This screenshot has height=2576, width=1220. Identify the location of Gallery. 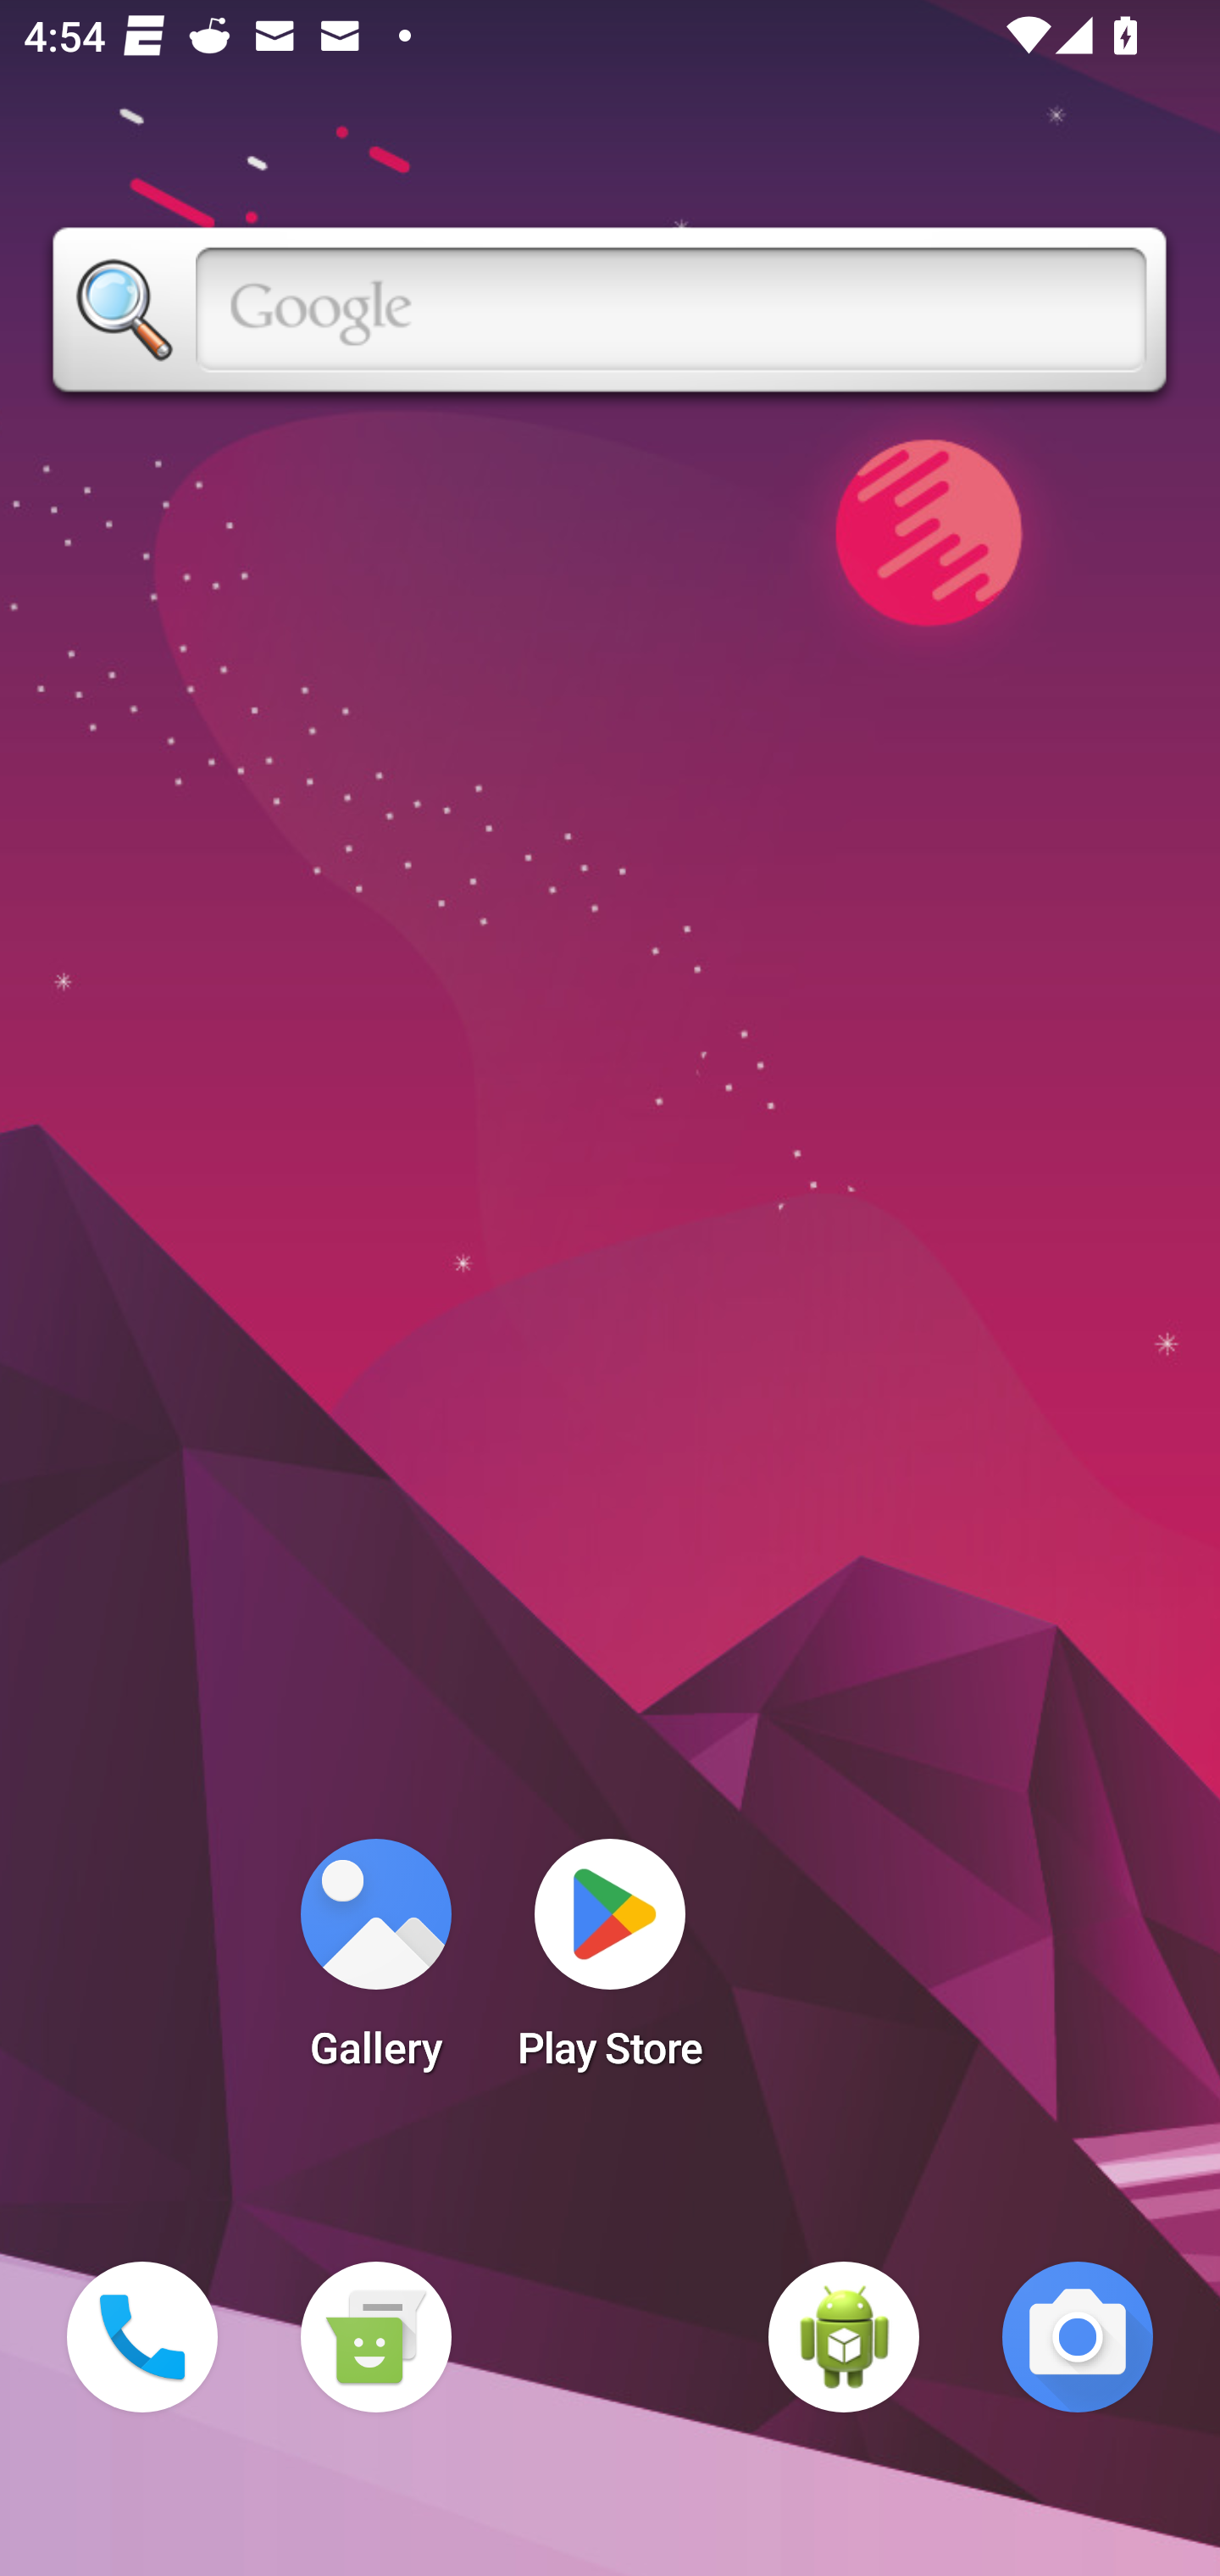
(375, 1964).